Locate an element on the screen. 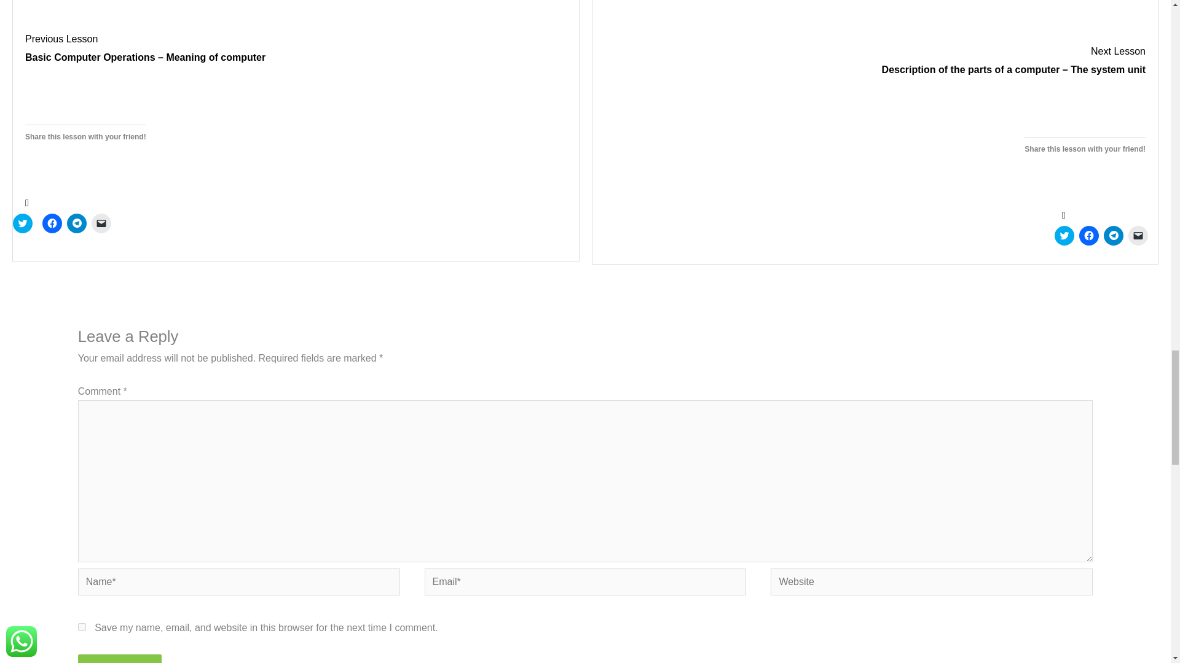 The image size is (1180, 663). Post Comment is located at coordinates (119, 658).